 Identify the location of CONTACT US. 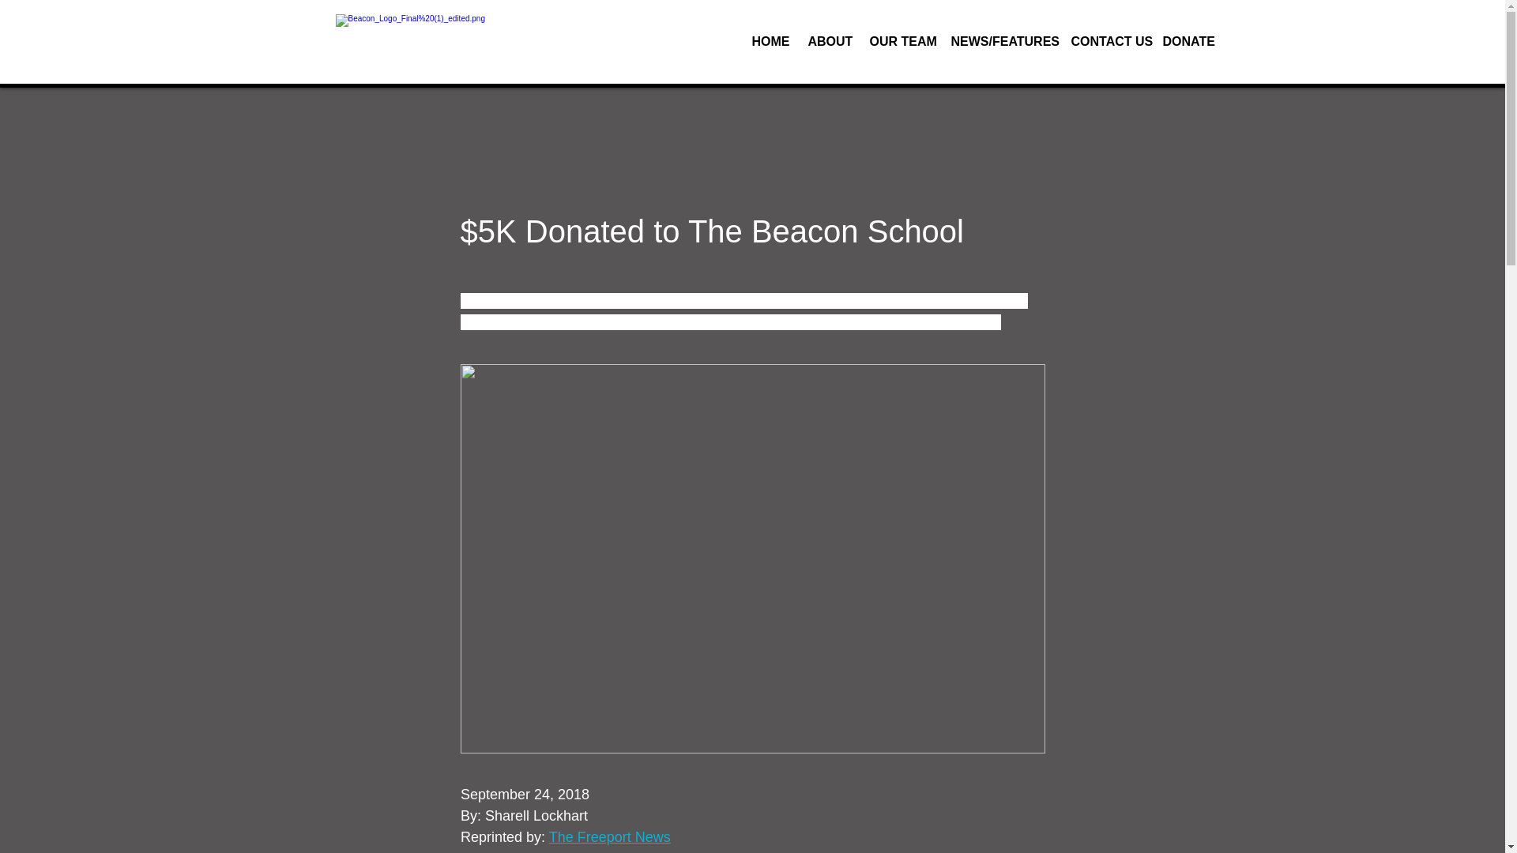
(1105, 42).